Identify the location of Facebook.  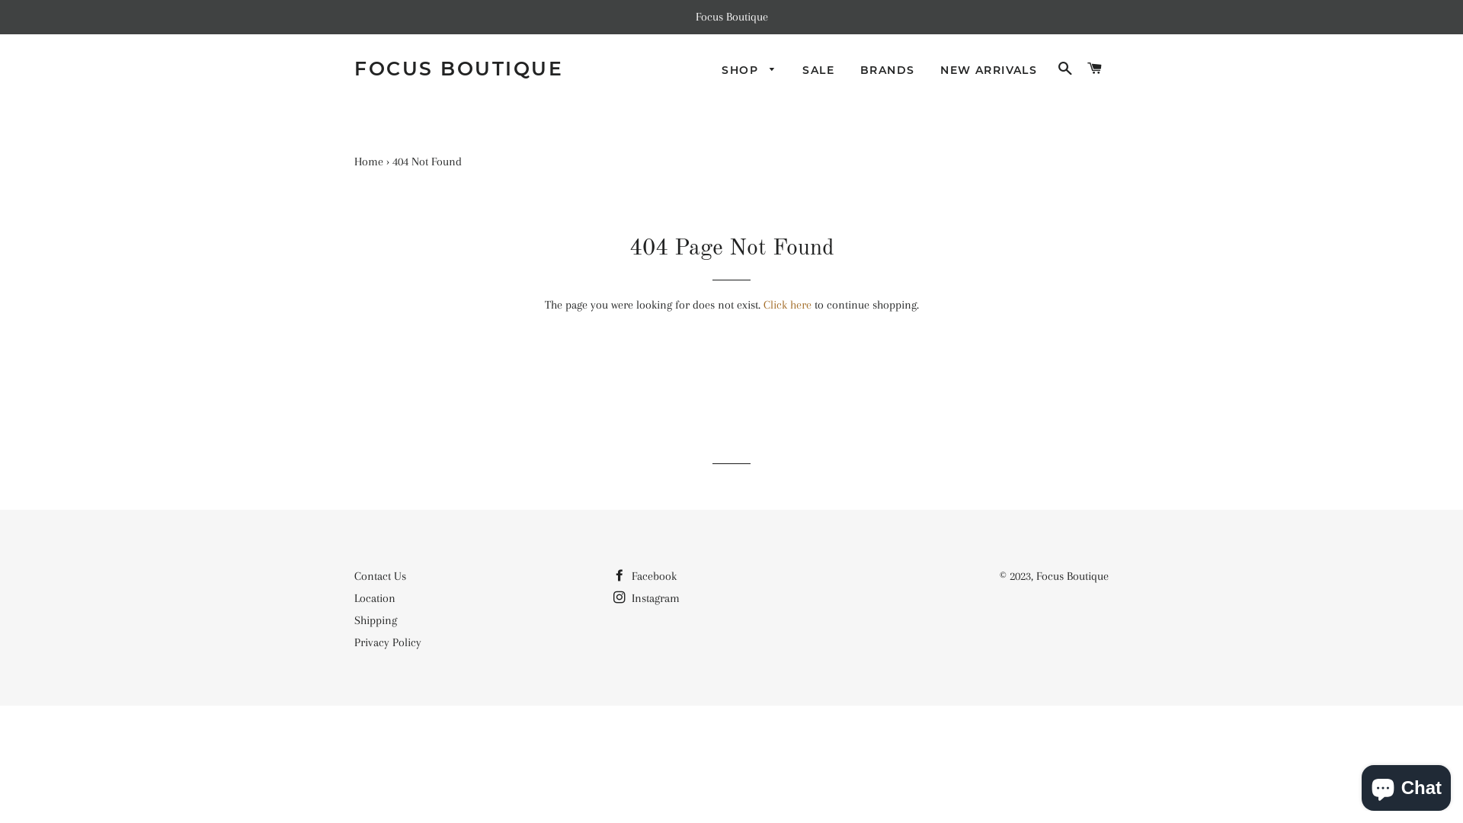
(645, 576).